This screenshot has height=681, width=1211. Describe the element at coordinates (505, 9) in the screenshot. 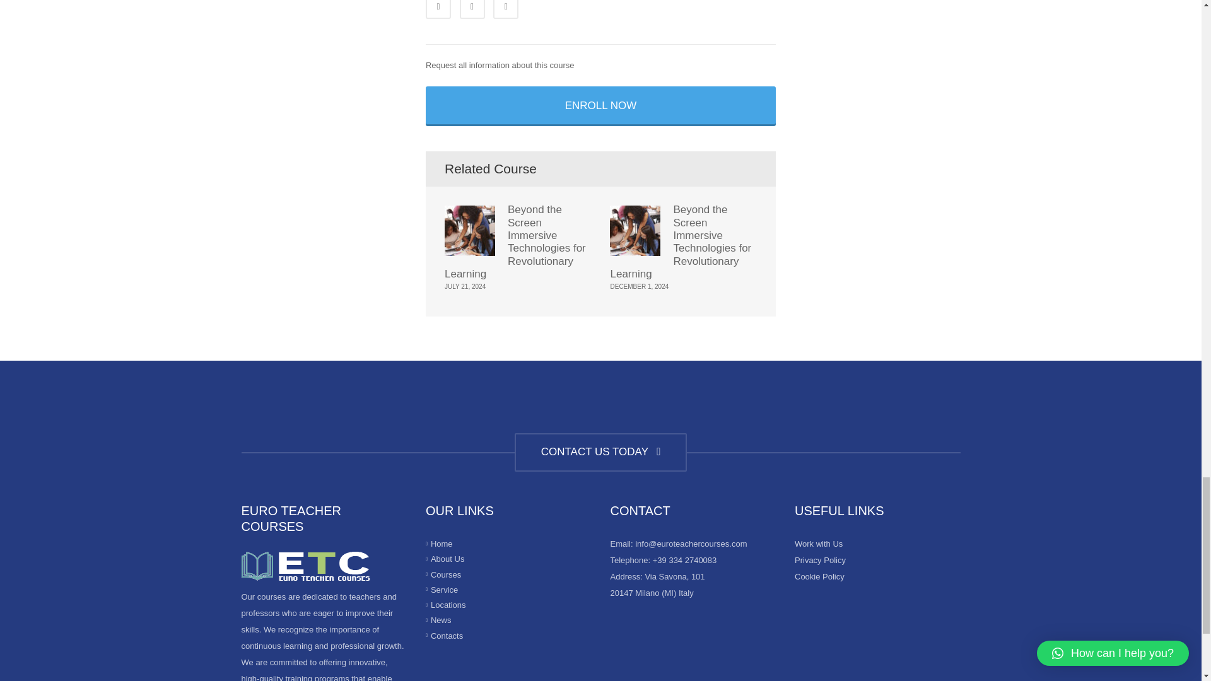

I see `Email this` at that location.